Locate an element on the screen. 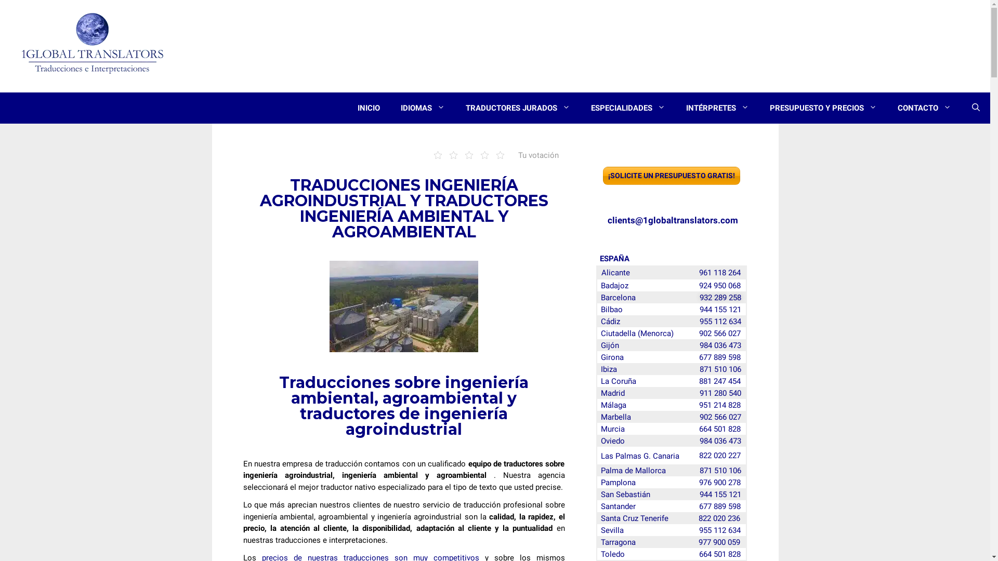 Image resolution: width=998 pixels, height=561 pixels. INICIO is located at coordinates (369, 108).